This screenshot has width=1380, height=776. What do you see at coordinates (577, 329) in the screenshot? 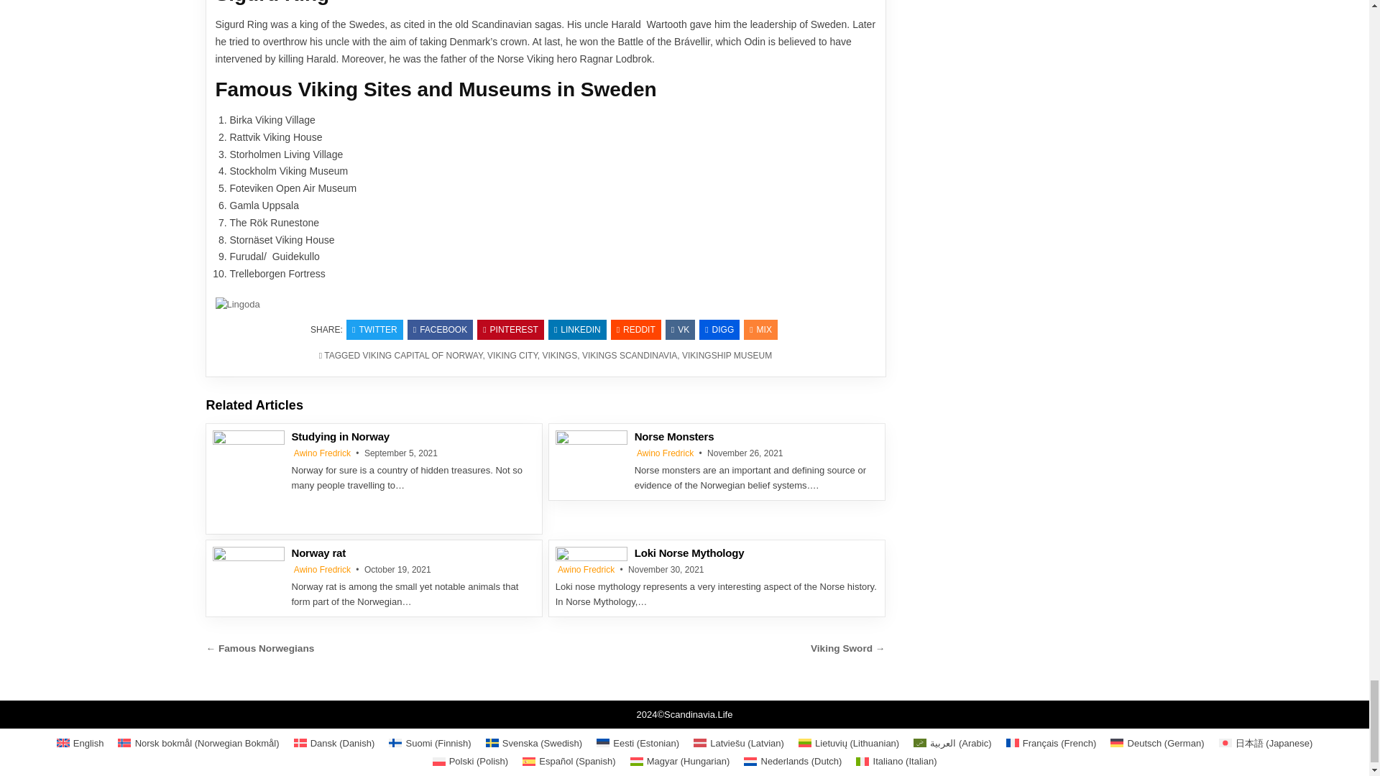
I see `Share this on Linkedin` at bounding box center [577, 329].